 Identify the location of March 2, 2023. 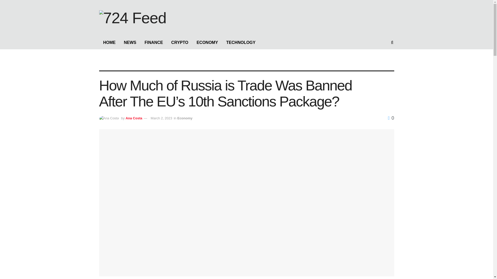
(161, 118).